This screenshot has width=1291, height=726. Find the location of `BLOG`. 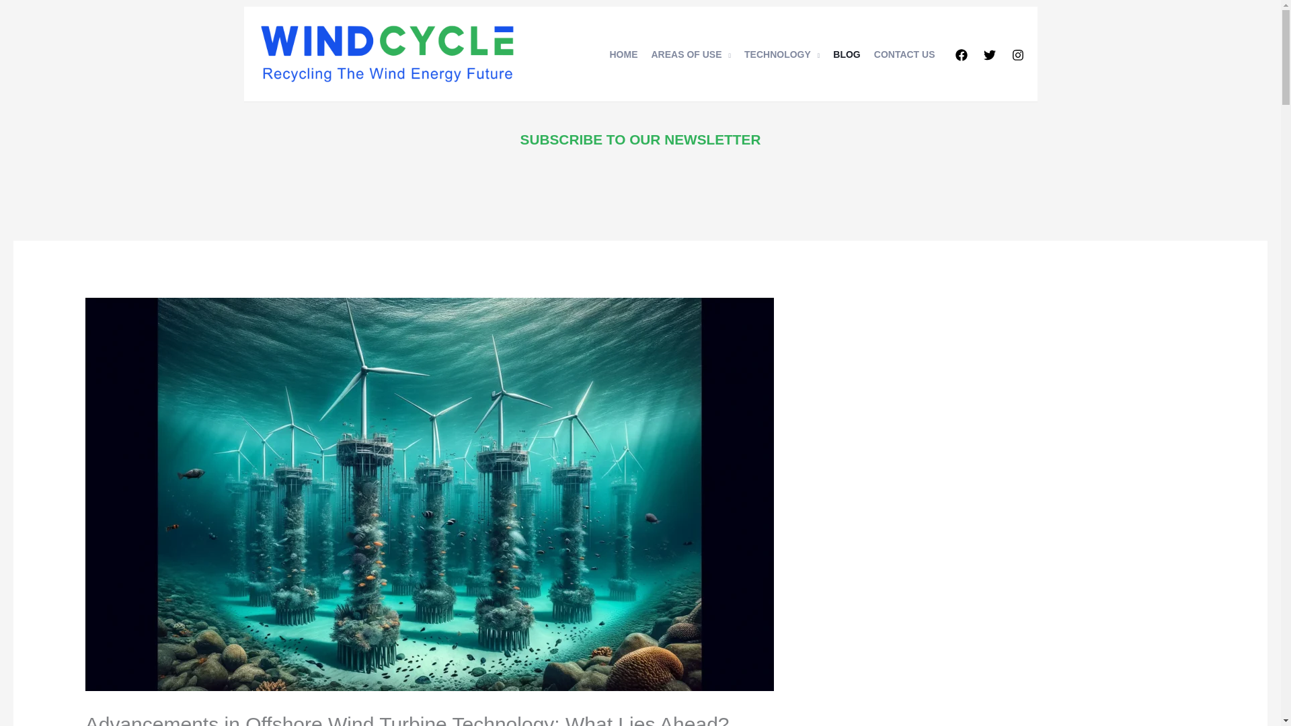

BLOG is located at coordinates (846, 54).